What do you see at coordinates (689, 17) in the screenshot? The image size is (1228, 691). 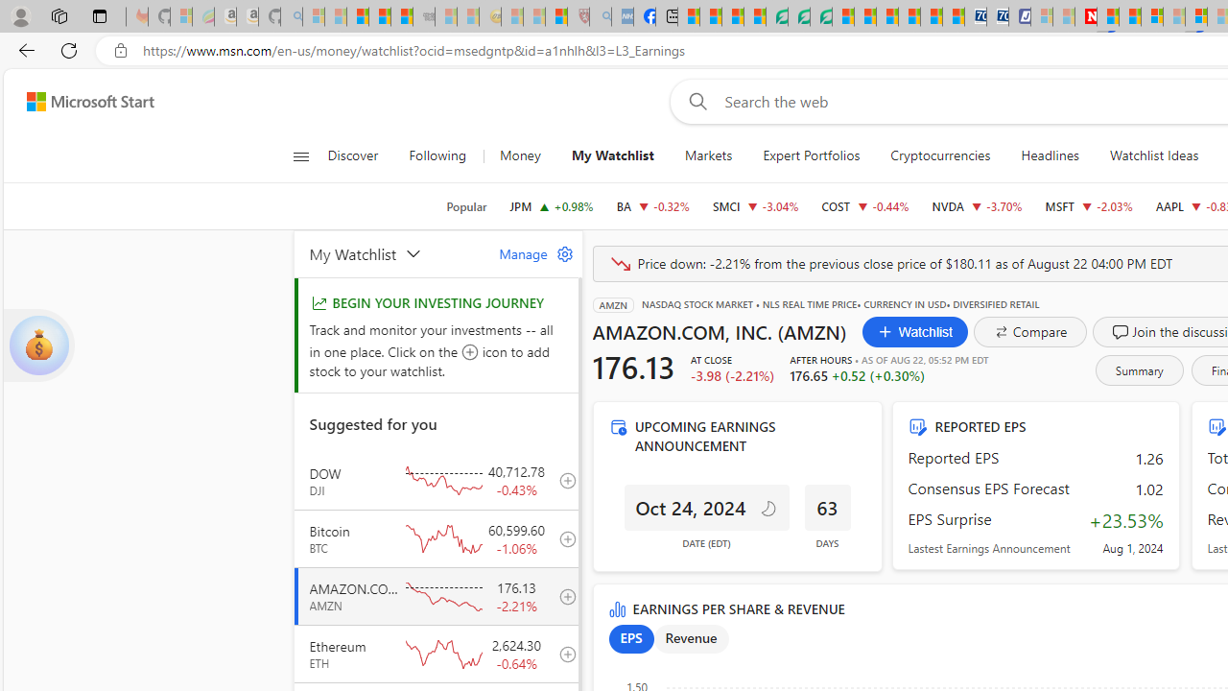 I see `MSNBC - MSN` at bounding box center [689, 17].